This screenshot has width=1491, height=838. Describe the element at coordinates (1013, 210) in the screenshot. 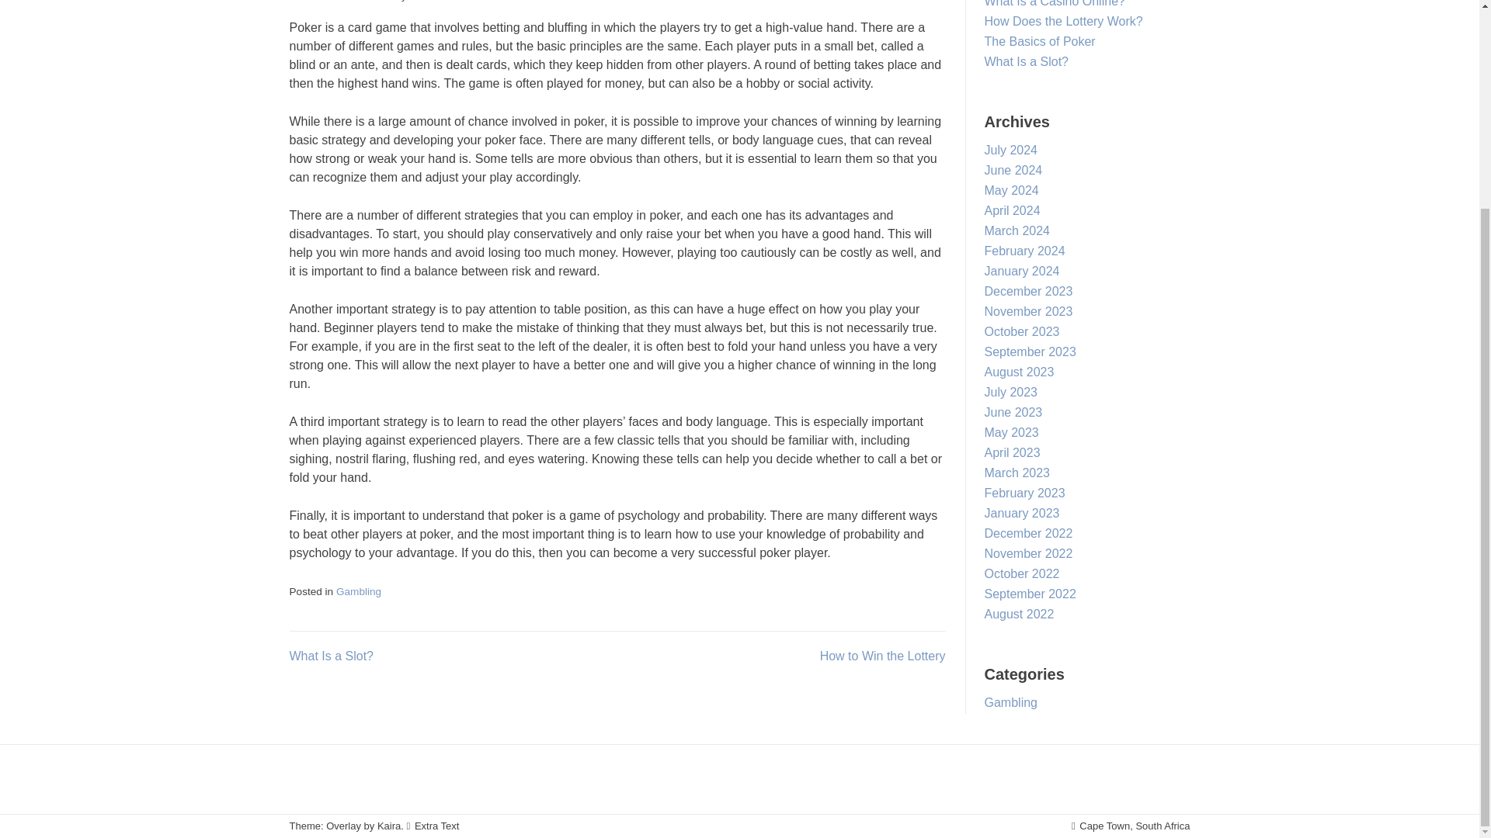

I see `April 2024` at that location.